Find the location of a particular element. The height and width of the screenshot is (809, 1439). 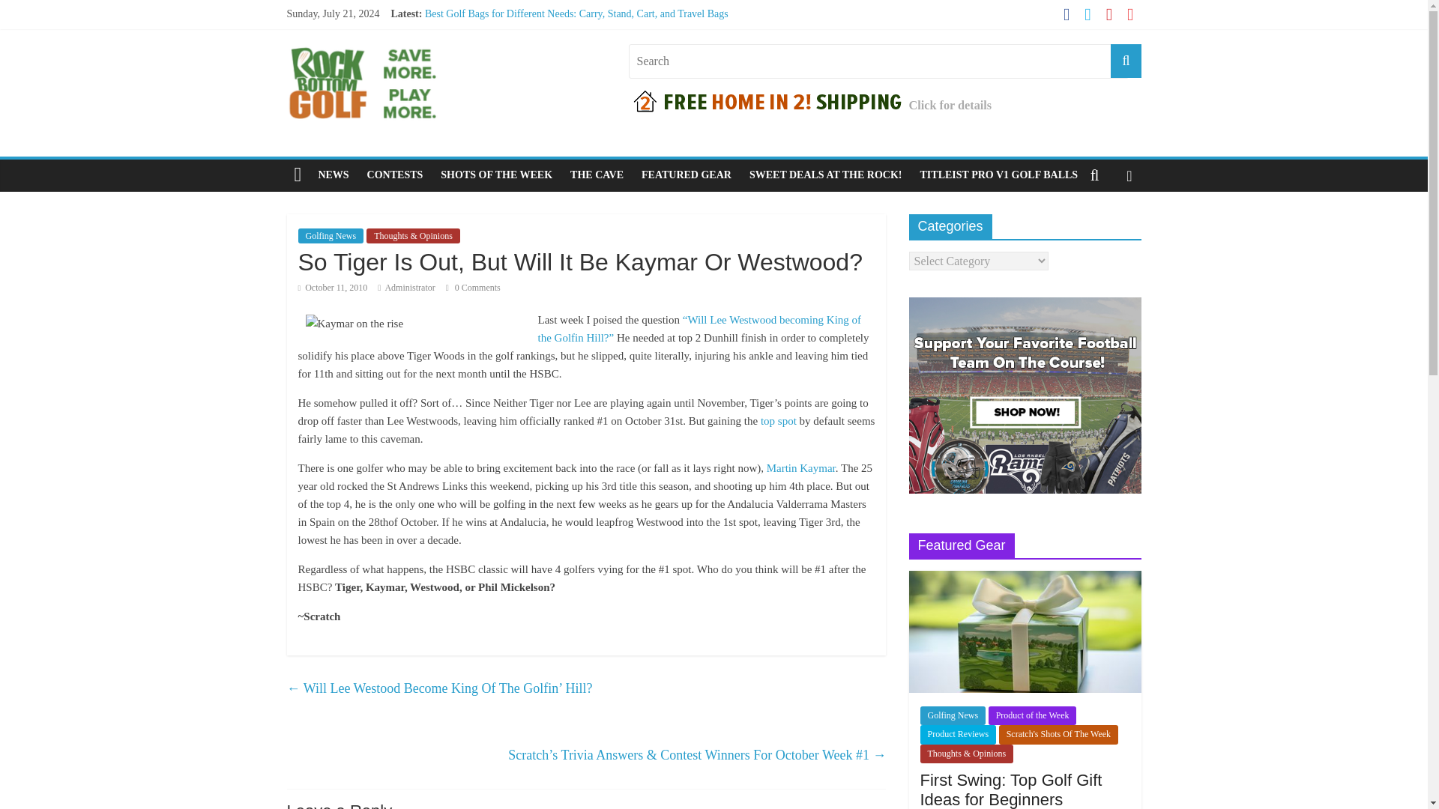

FEATURED GEAR is located at coordinates (687, 175).